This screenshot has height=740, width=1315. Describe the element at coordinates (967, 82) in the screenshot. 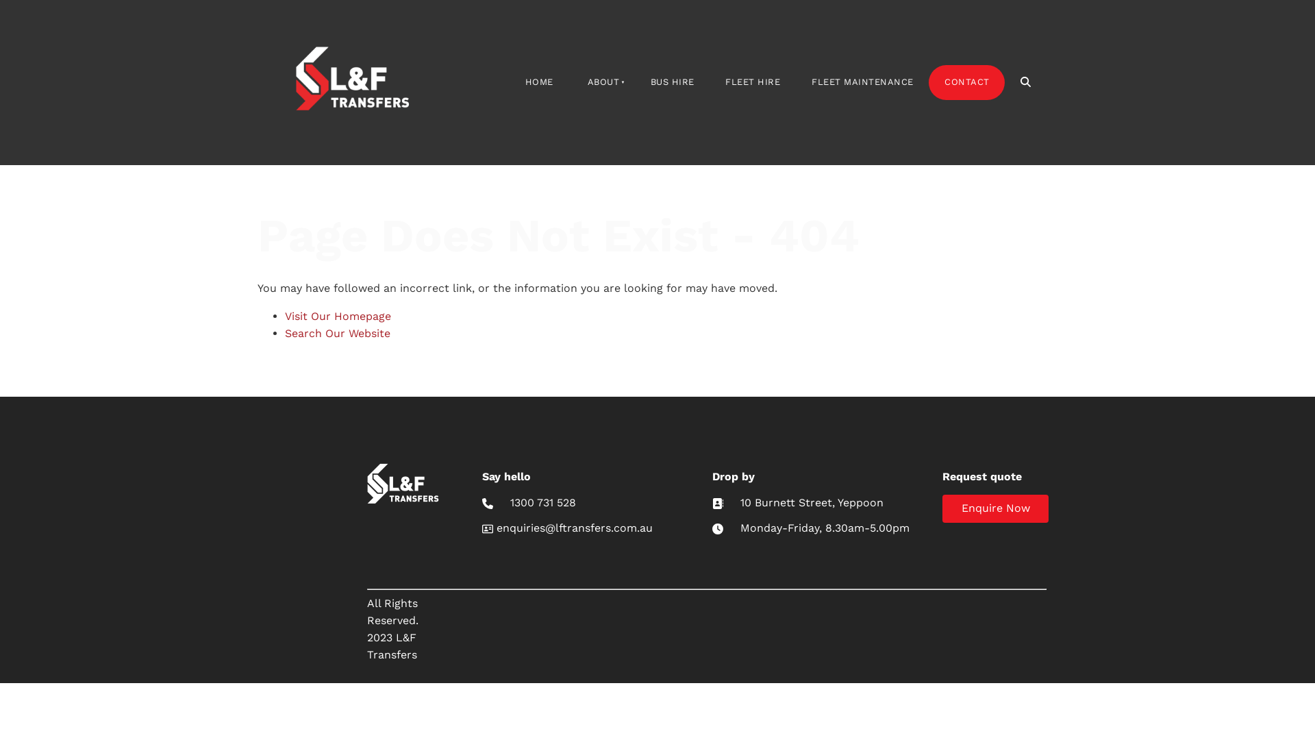

I see `CONTACT` at that location.